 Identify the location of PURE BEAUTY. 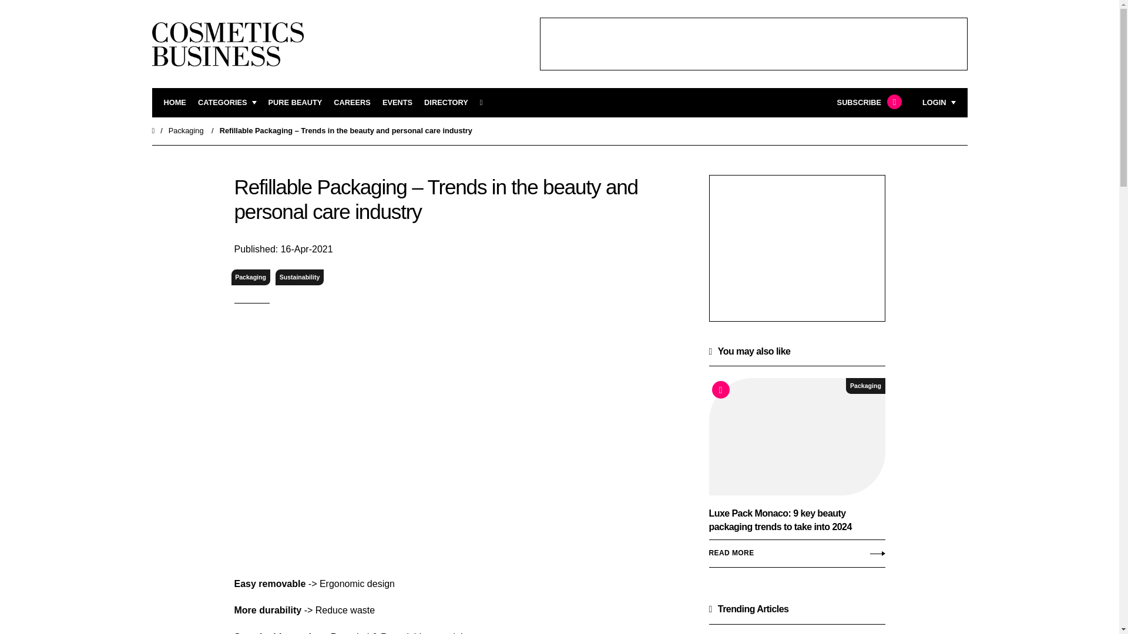
(295, 103).